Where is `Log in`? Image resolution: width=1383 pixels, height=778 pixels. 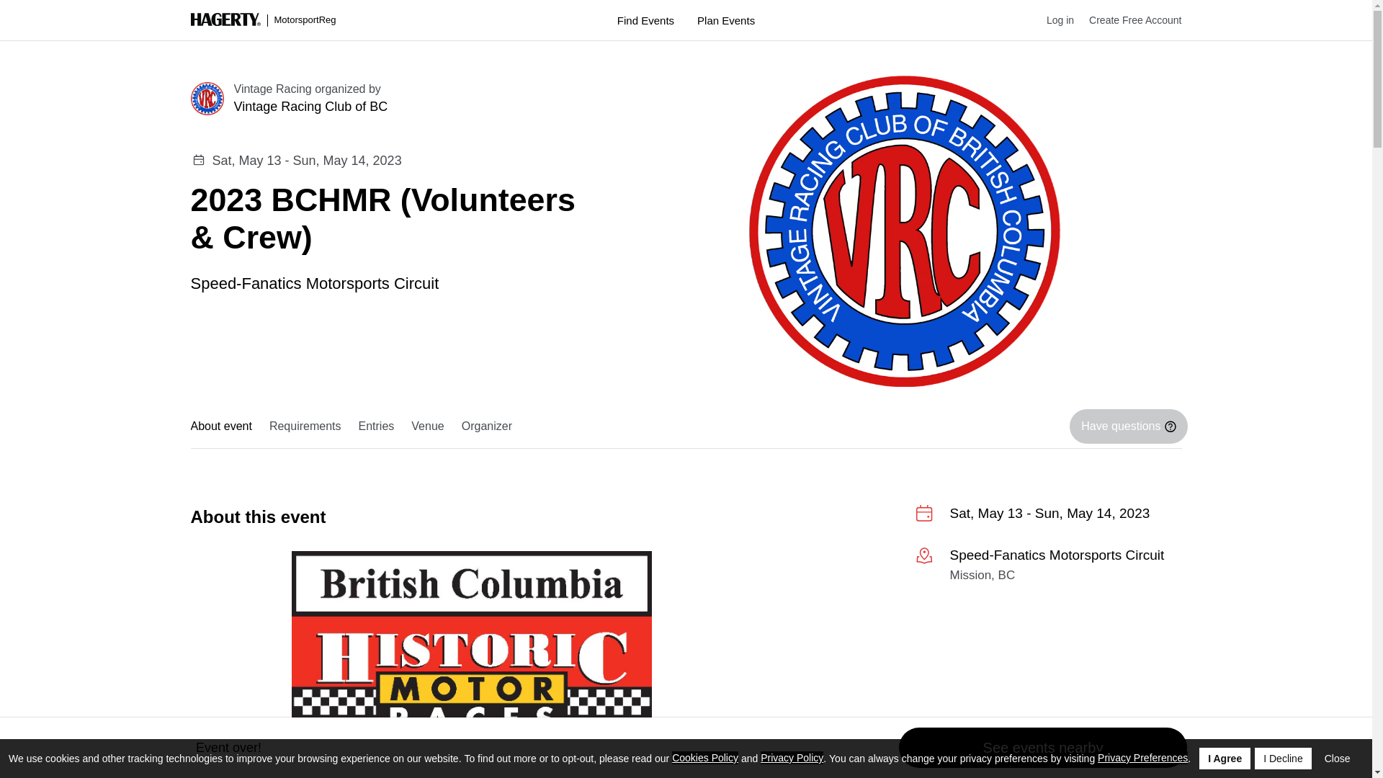 Log in is located at coordinates (1053, 20).